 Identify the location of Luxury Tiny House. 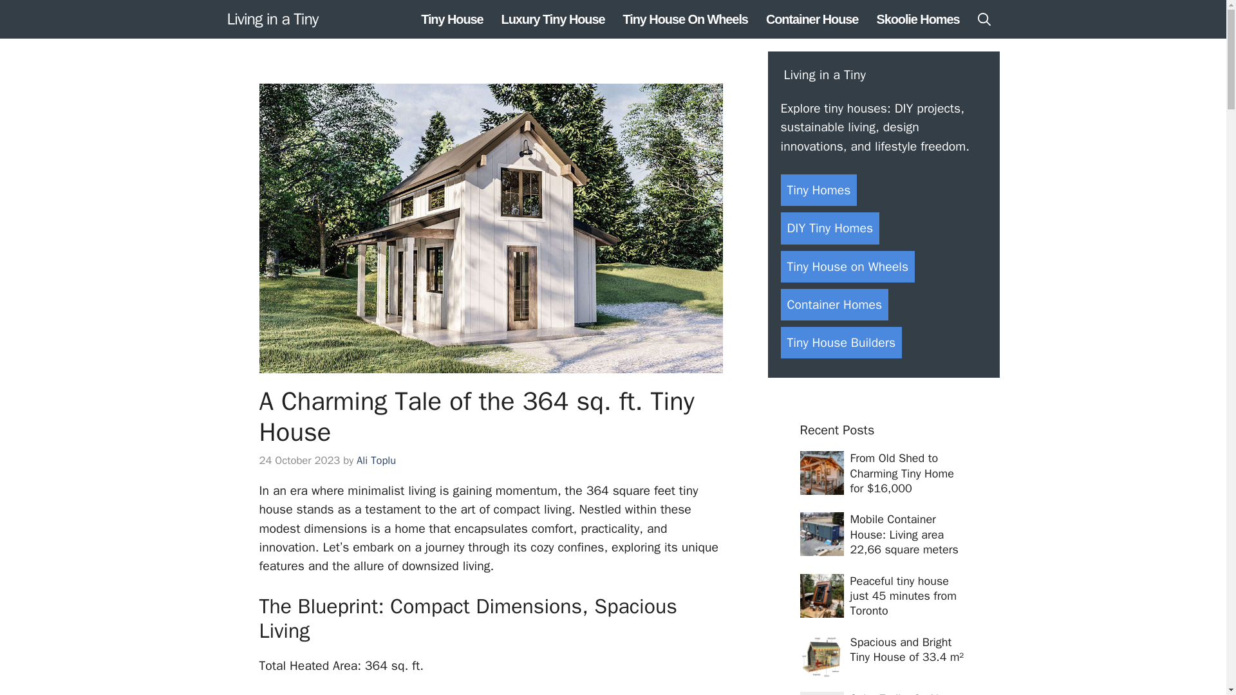
(553, 19).